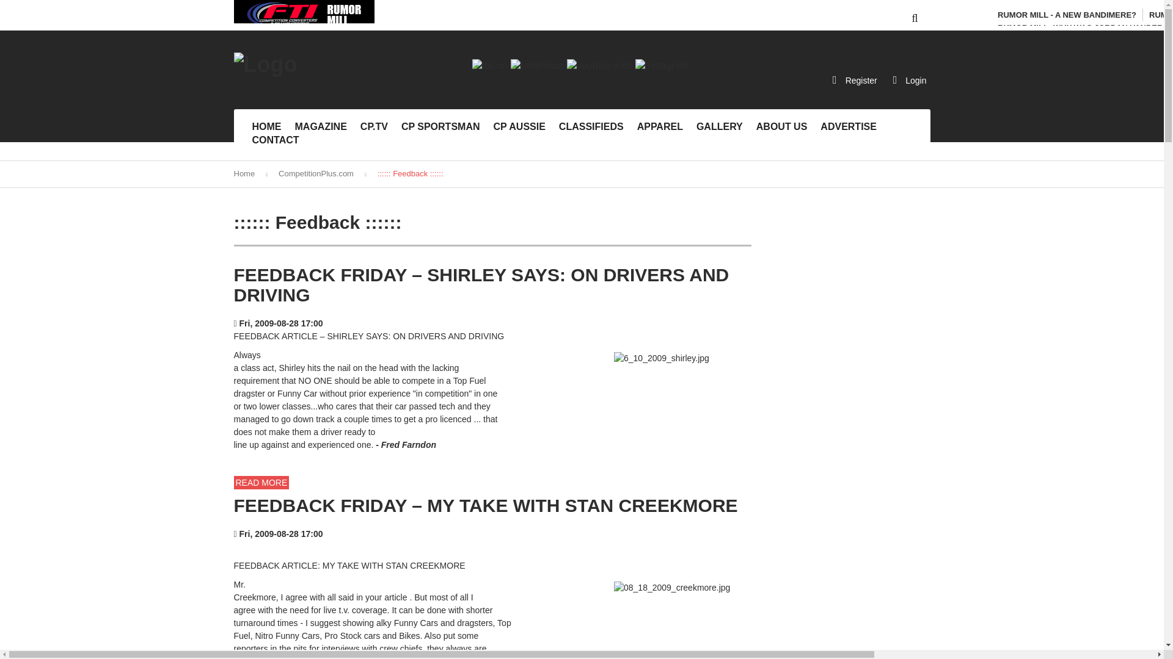  I want to click on Register, so click(855, 79).